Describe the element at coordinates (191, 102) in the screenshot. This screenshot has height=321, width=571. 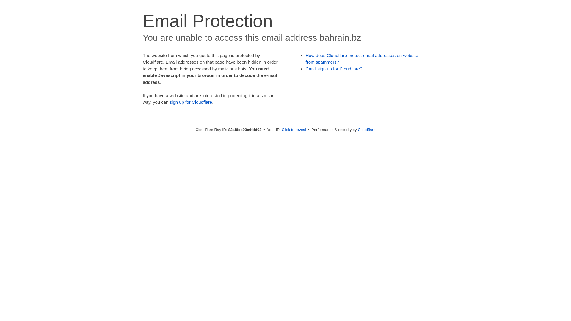
I see `sign up for Cloudflare` at that location.